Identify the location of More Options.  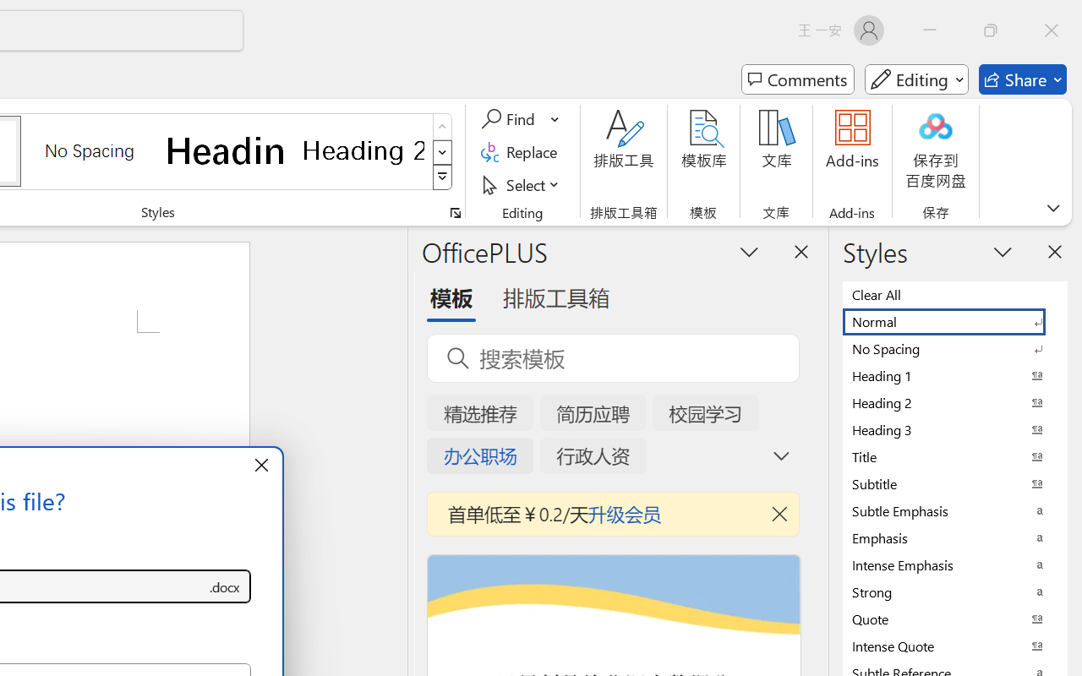
(556, 119).